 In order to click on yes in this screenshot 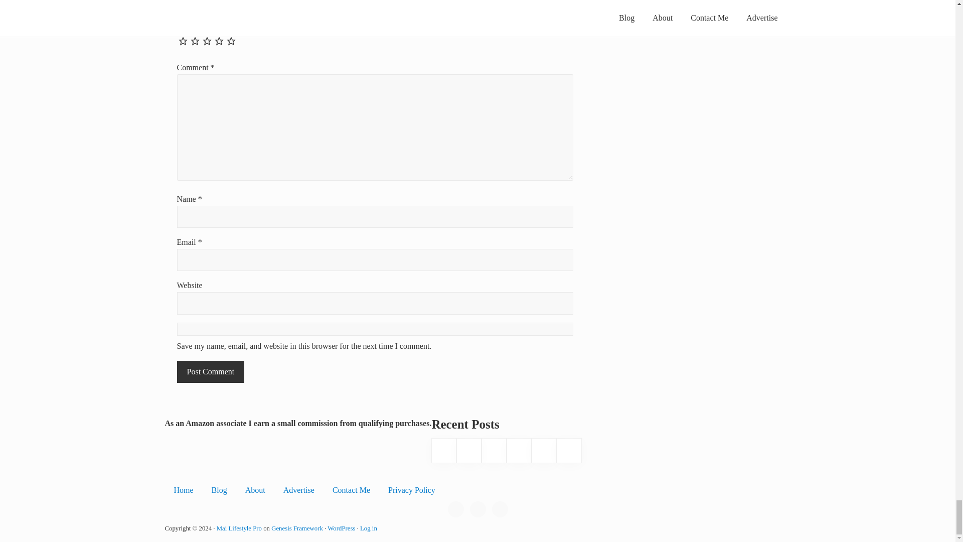, I will do `click(374, 329)`.